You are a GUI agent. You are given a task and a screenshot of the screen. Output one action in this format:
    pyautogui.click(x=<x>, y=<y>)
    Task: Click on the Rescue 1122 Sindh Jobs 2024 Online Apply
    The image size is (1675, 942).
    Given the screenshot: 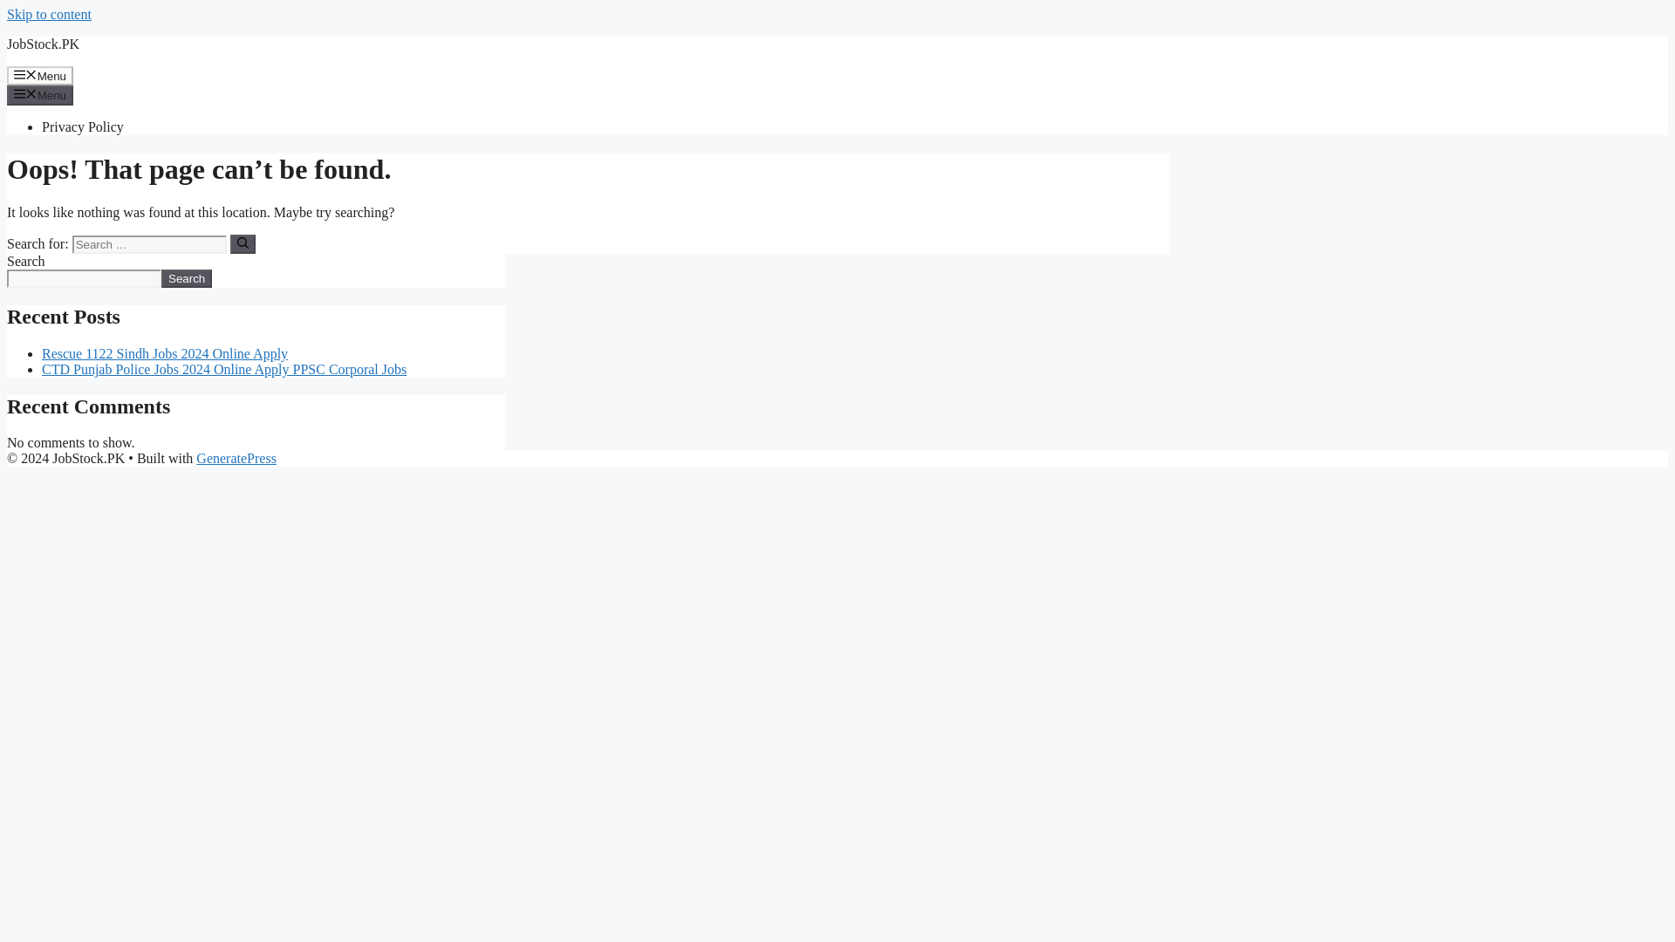 What is the action you would take?
    pyautogui.click(x=165, y=353)
    